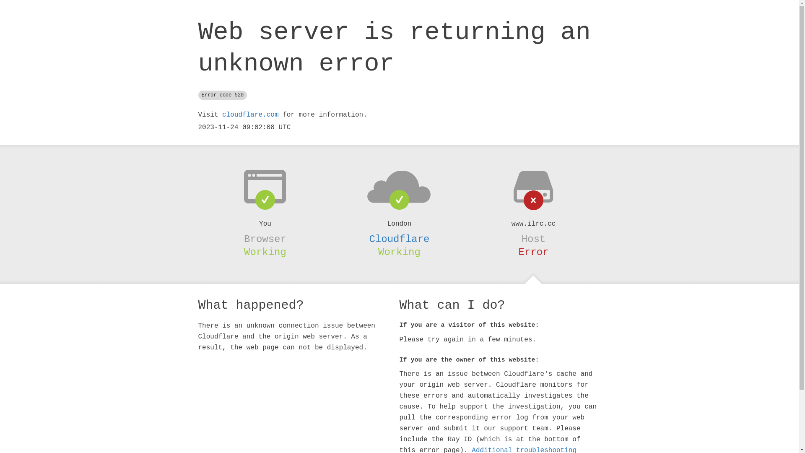 Image resolution: width=805 pixels, height=453 pixels. I want to click on Cloudflare, so click(399, 239).